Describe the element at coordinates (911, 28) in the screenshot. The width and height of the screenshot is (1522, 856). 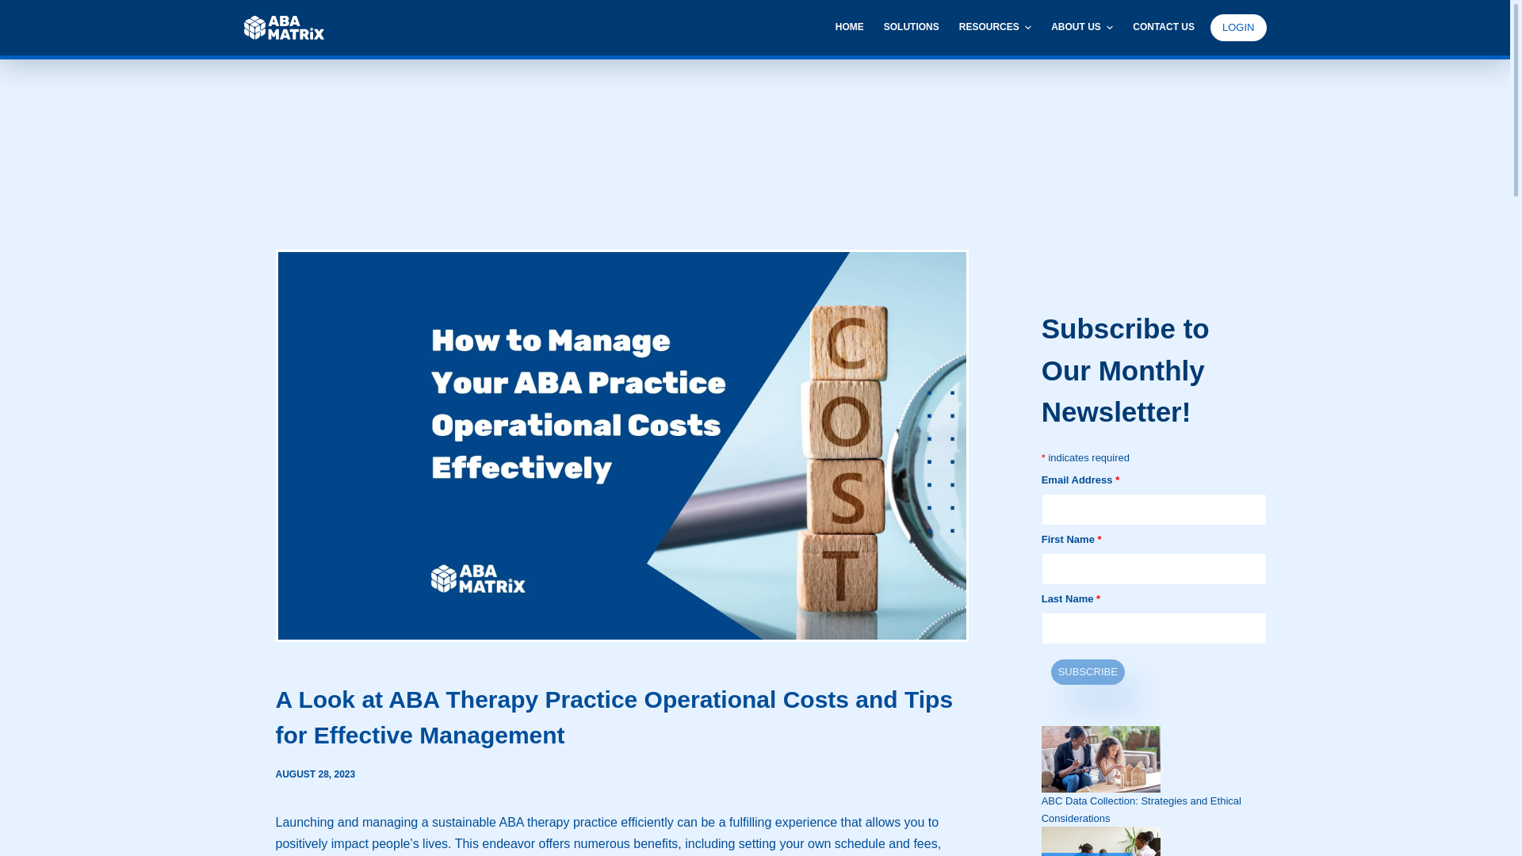
I see `SOLUTIONS` at that location.